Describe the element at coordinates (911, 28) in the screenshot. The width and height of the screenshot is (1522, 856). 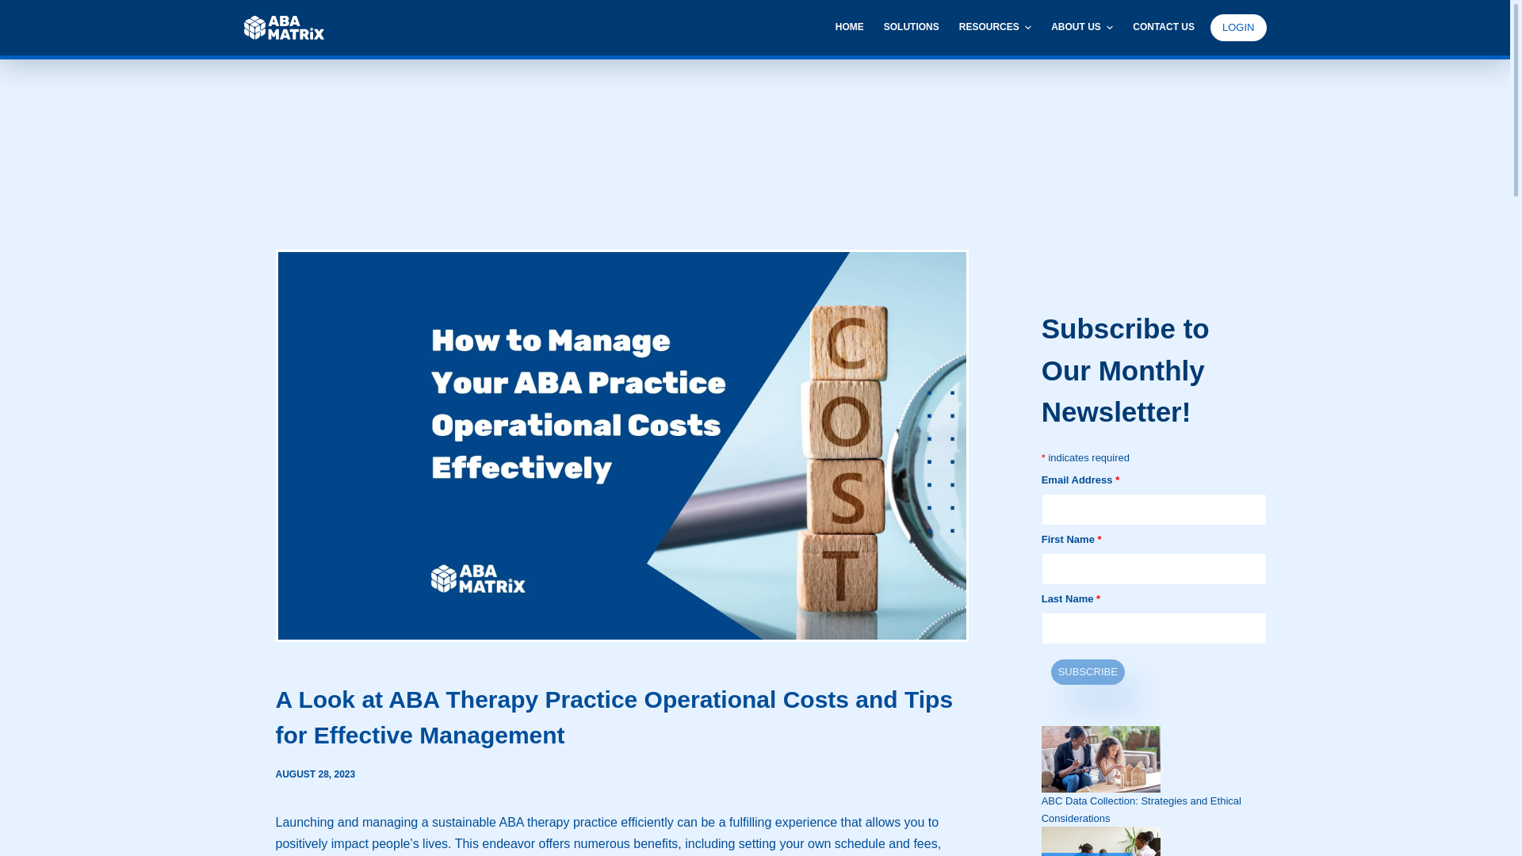
I see `SOLUTIONS` at that location.